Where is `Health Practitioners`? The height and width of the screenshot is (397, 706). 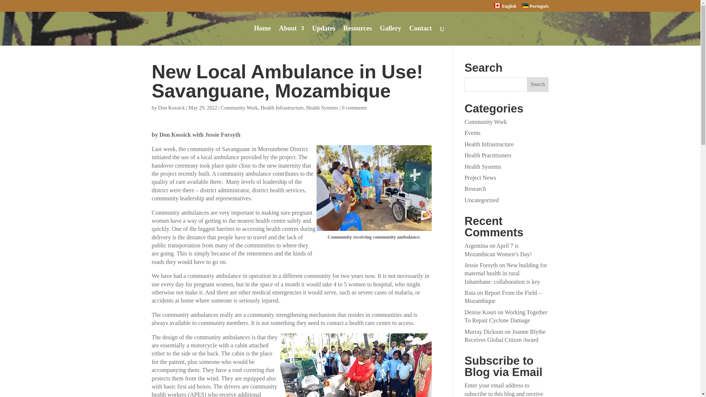 Health Practitioners is located at coordinates (488, 155).